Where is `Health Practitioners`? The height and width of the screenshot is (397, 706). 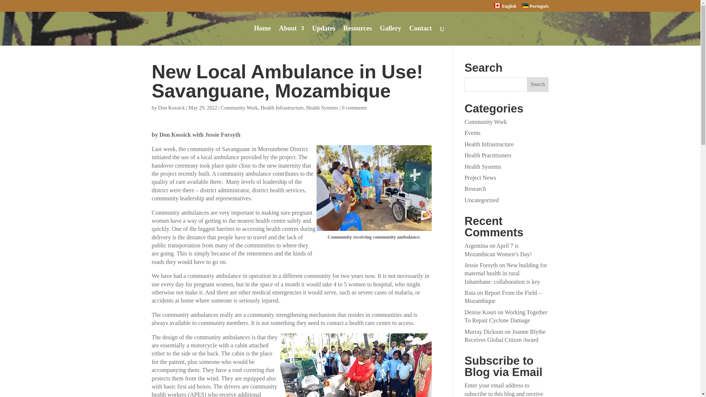 Health Practitioners is located at coordinates (488, 155).